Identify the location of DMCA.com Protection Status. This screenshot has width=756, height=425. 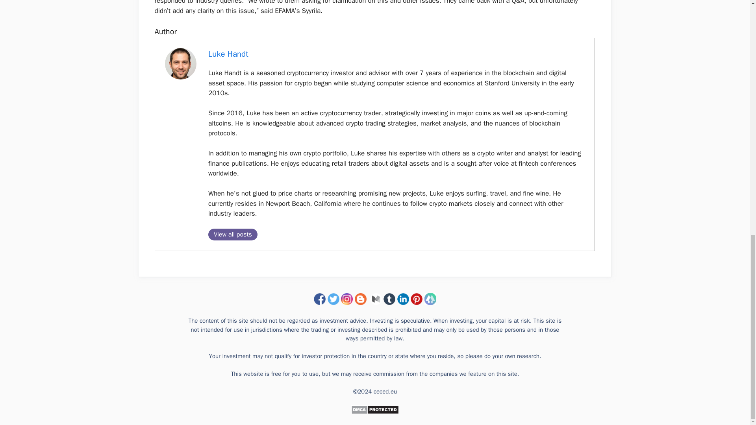
(375, 412).